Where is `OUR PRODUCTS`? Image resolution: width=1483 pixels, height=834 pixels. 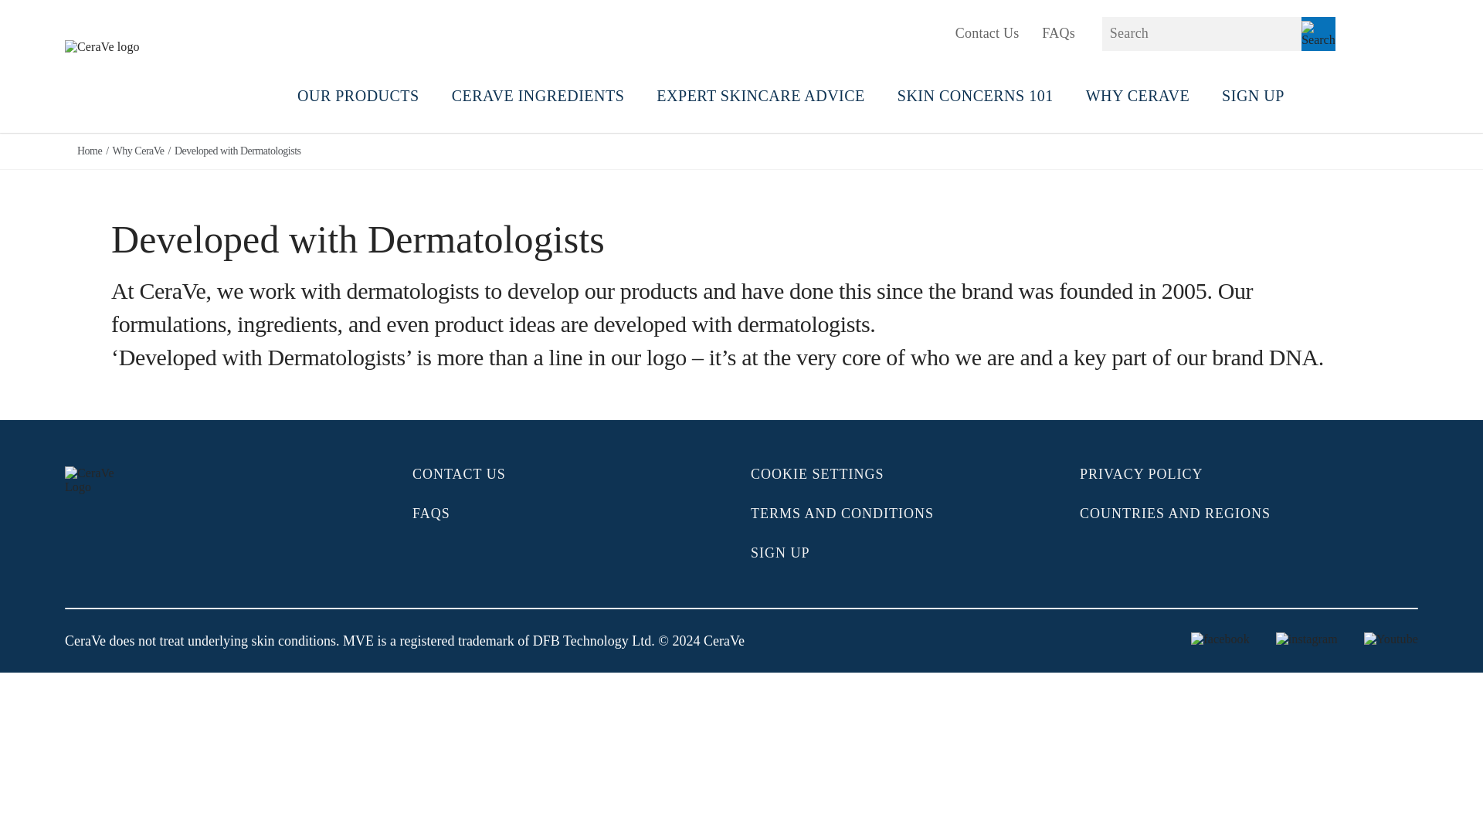 OUR PRODUCTS is located at coordinates (358, 100).